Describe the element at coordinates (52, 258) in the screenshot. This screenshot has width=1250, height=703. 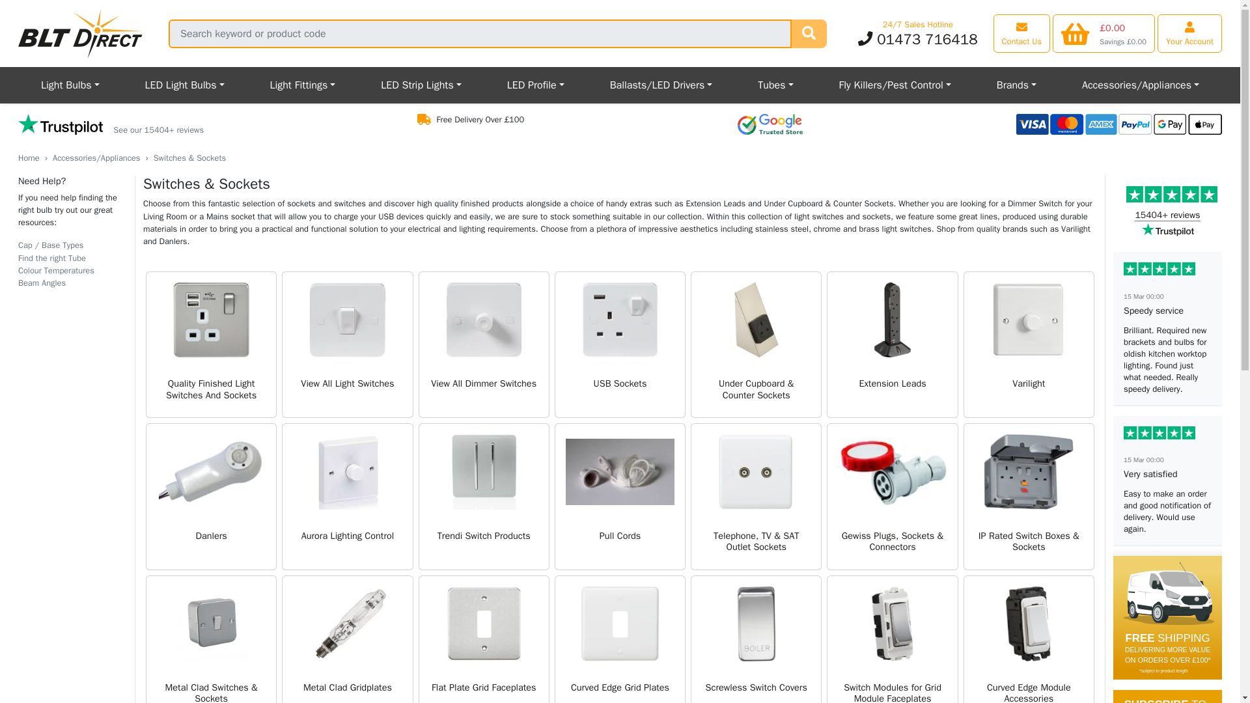
I see `Fluorescent Tube Finder` at that location.